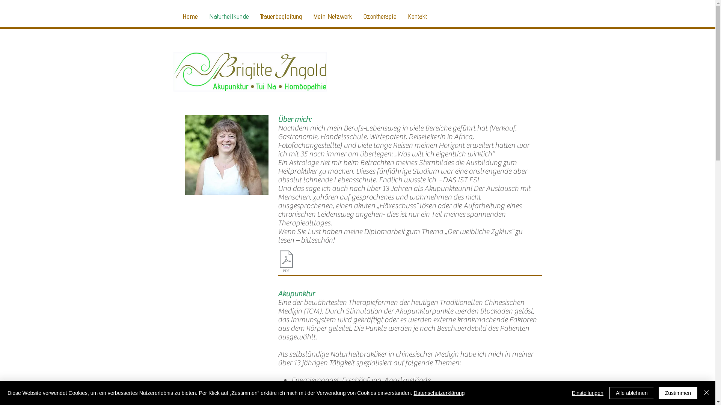 This screenshot has width=721, height=405. I want to click on Alle ablehnen, so click(632, 393).